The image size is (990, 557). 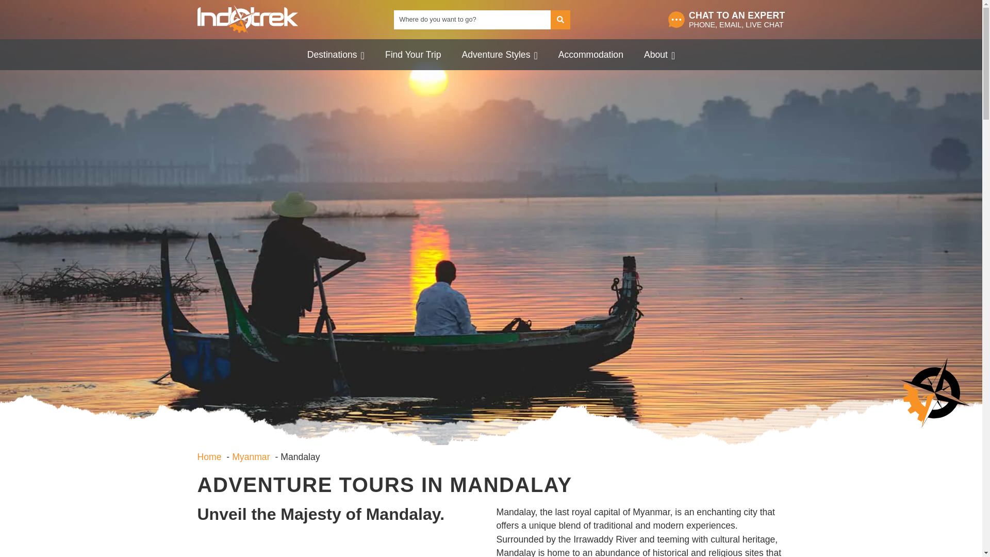 What do you see at coordinates (335, 55) in the screenshot?
I see `Destinations` at bounding box center [335, 55].